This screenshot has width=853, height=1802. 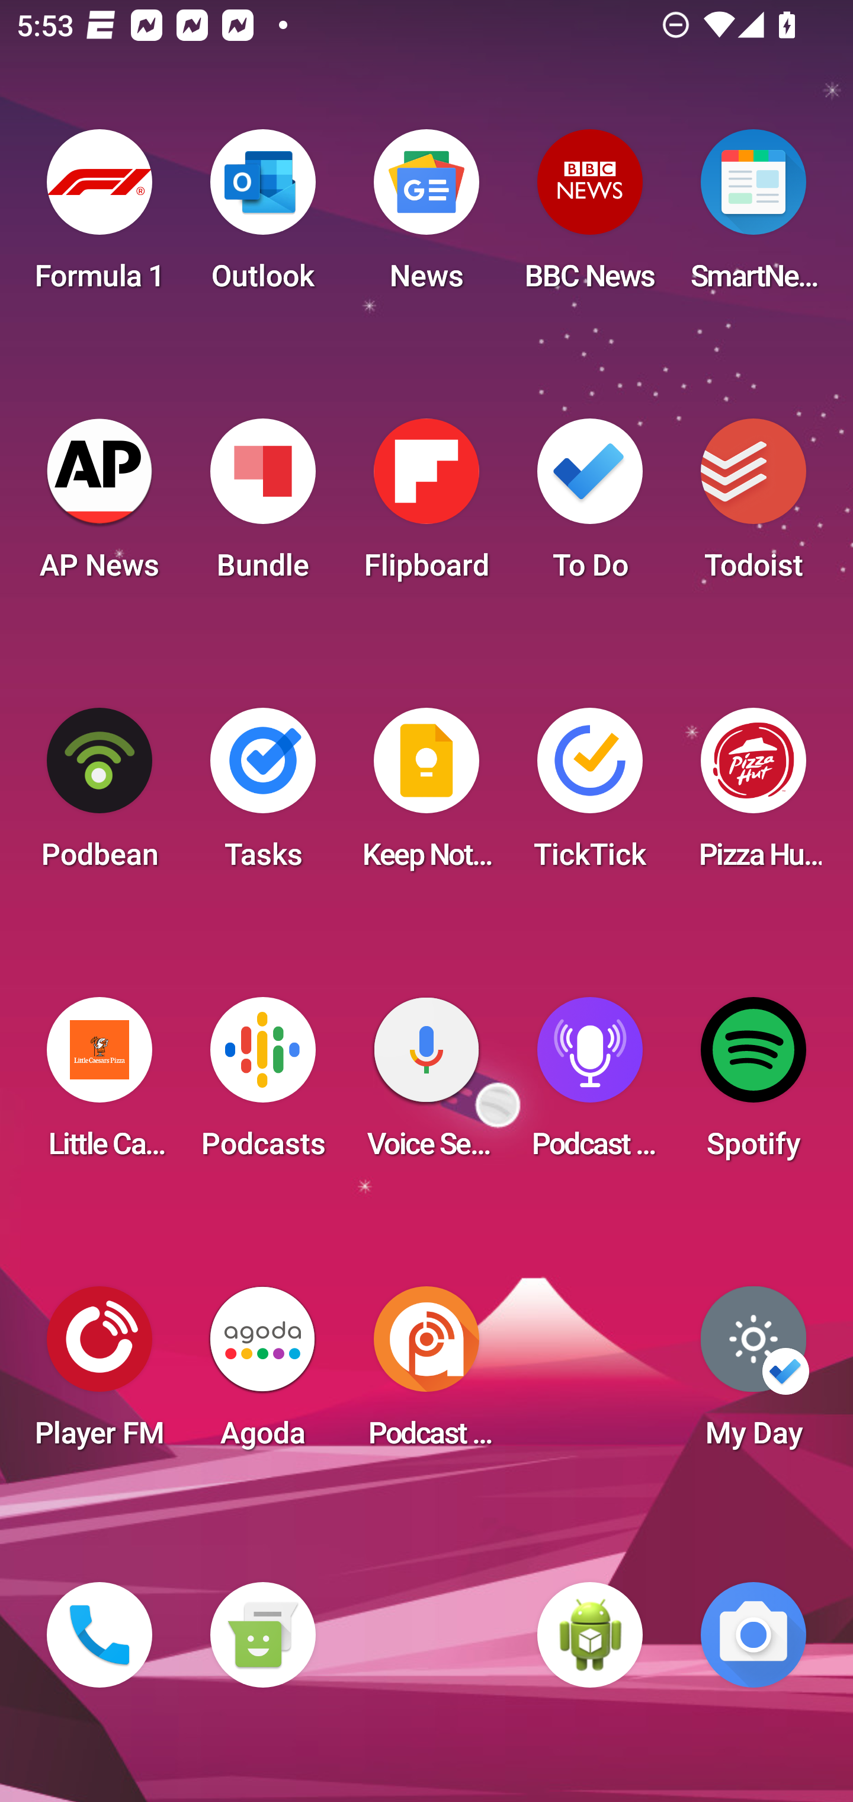 I want to click on Podbean, so click(x=100, y=795).